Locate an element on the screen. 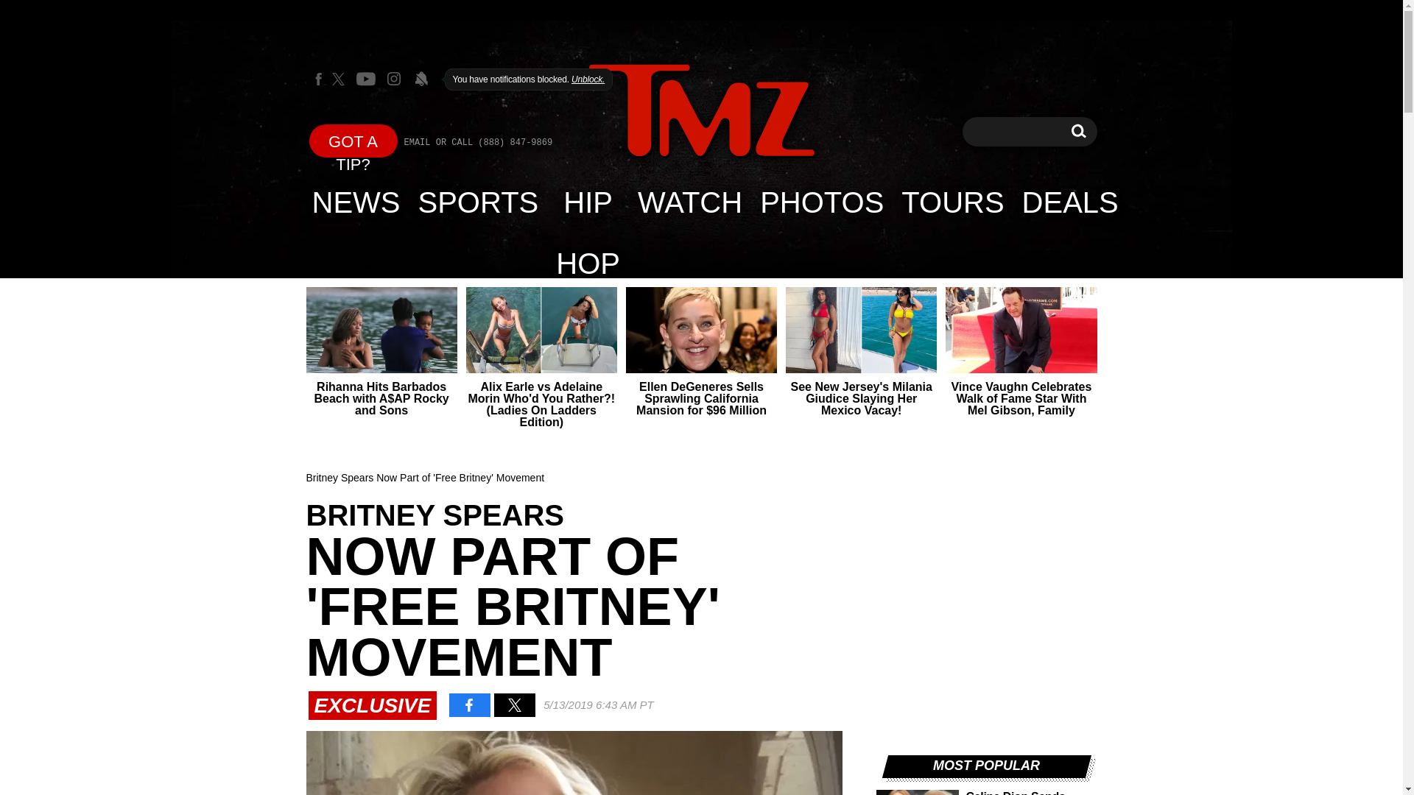 The image size is (1414, 795). GOT A TIP? is located at coordinates (353, 140).